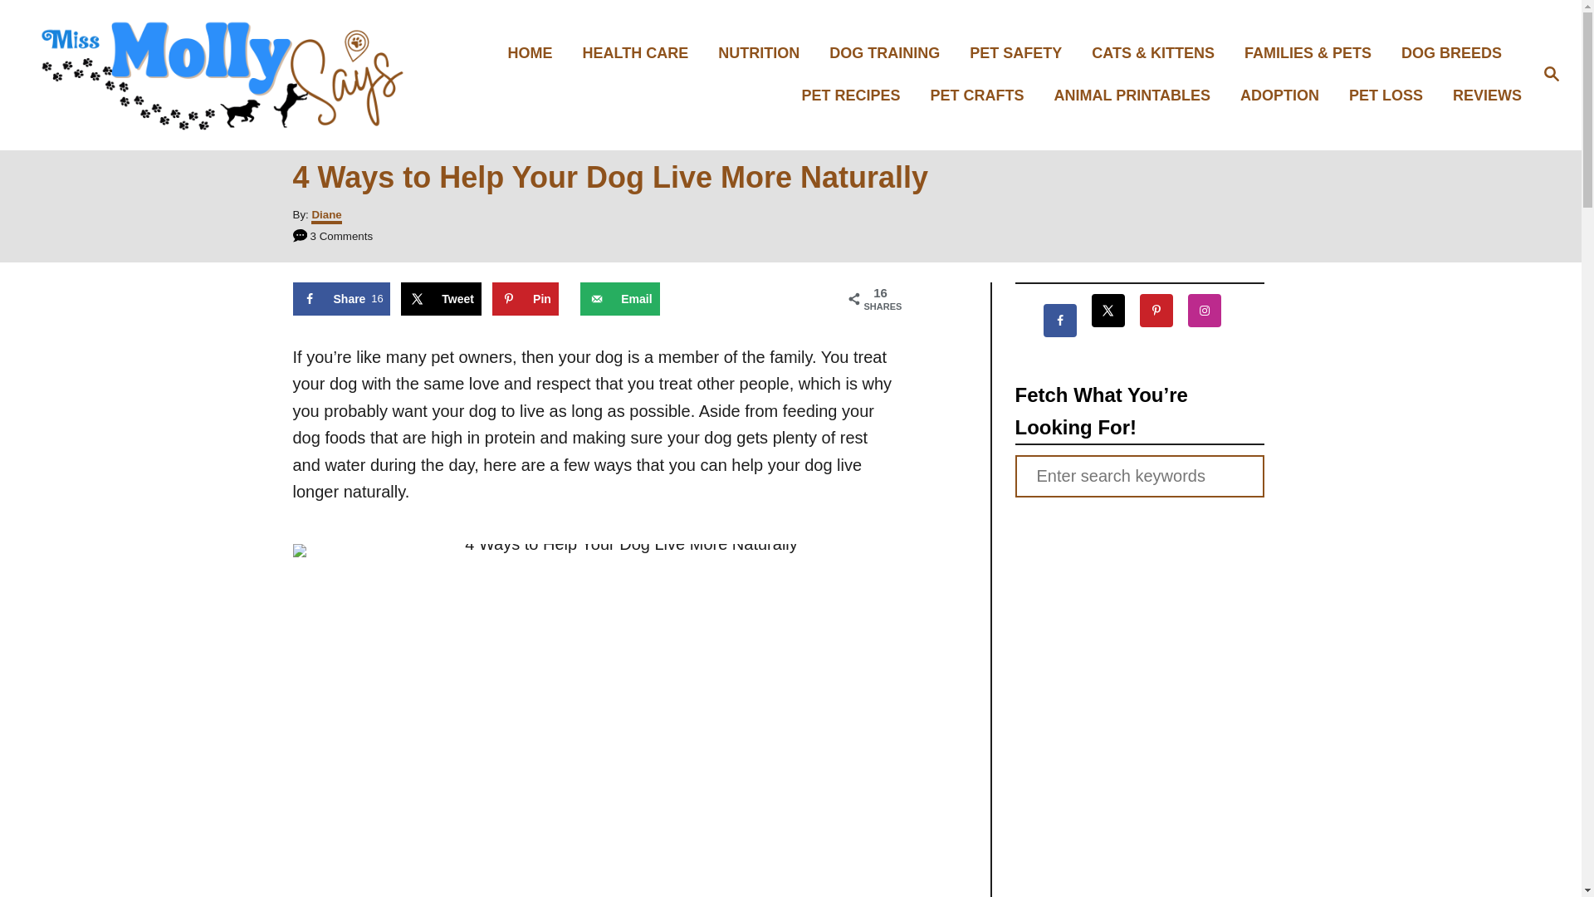 This screenshot has height=897, width=1594. What do you see at coordinates (1020, 53) in the screenshot?
I see `PET SAFETY` at bounding box center [1020, 53].